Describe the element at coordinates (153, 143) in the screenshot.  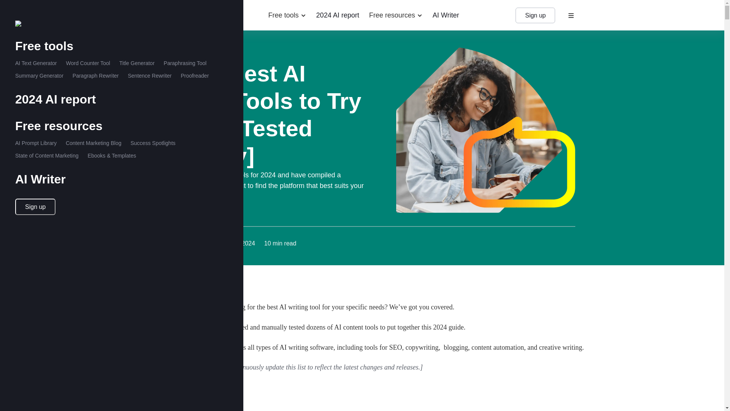
I see `Success Spotlights` at that location.